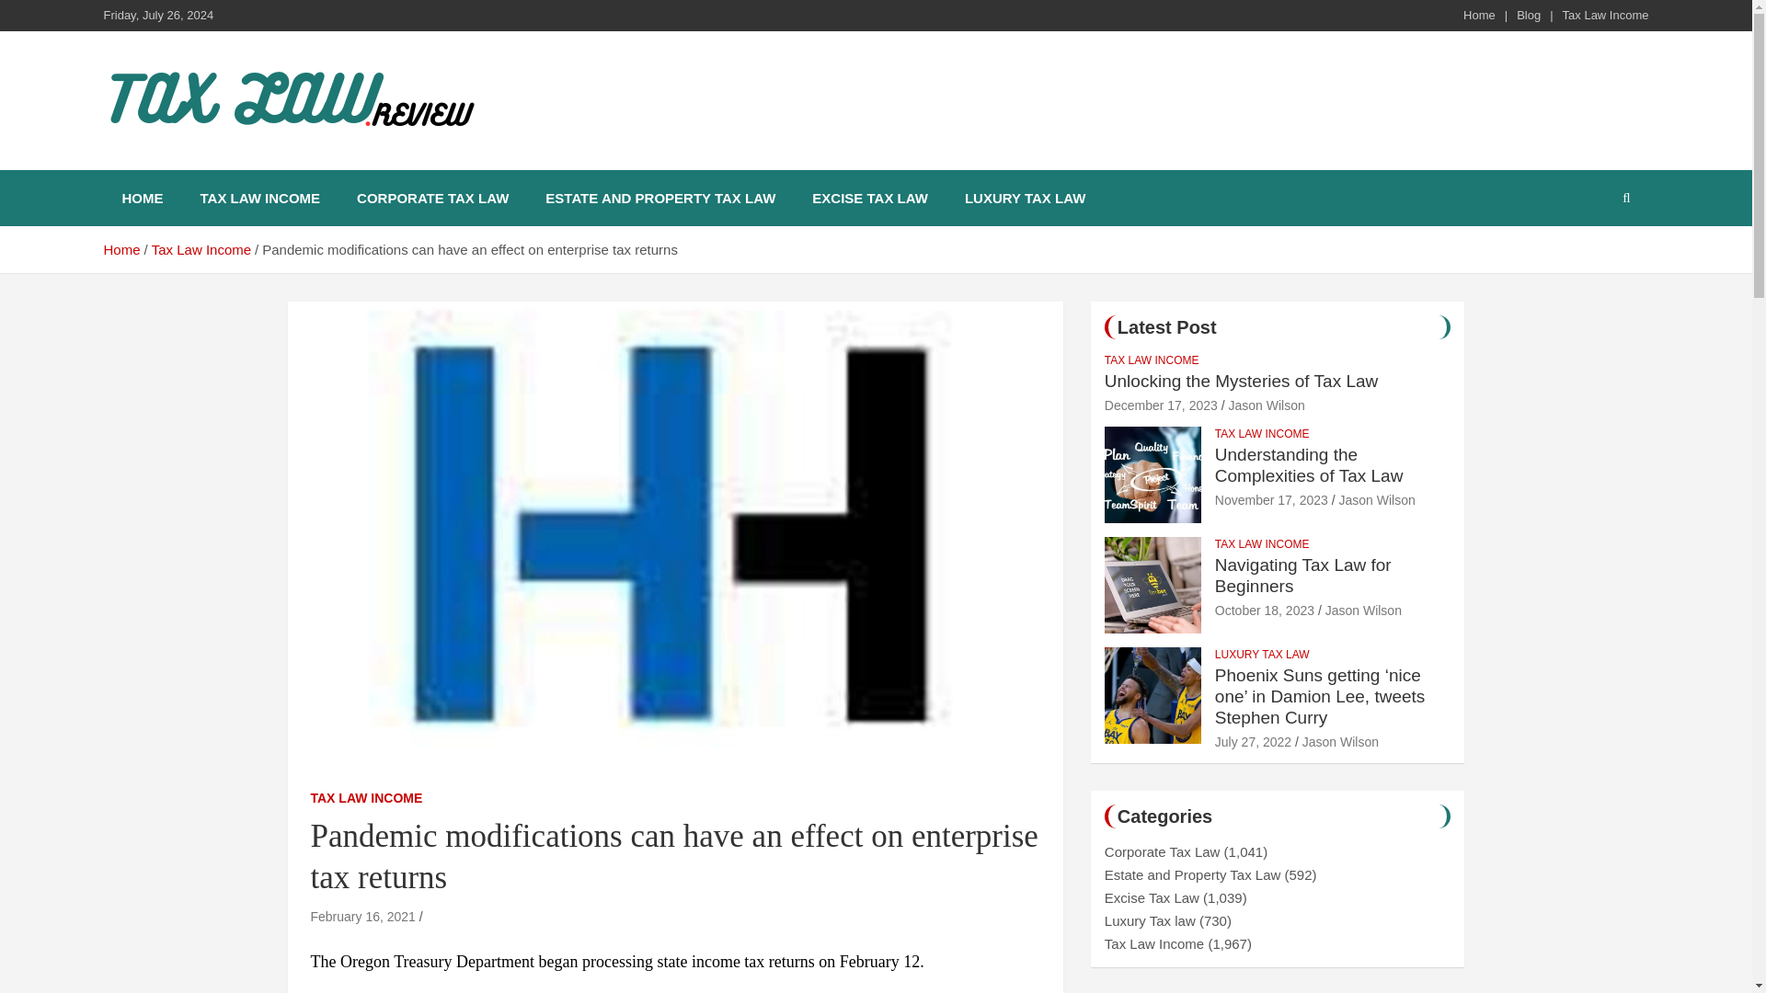  What do you see at coordinates (120, 249) in the screenshot?
I see `Home` at bounding box center [120, 249].